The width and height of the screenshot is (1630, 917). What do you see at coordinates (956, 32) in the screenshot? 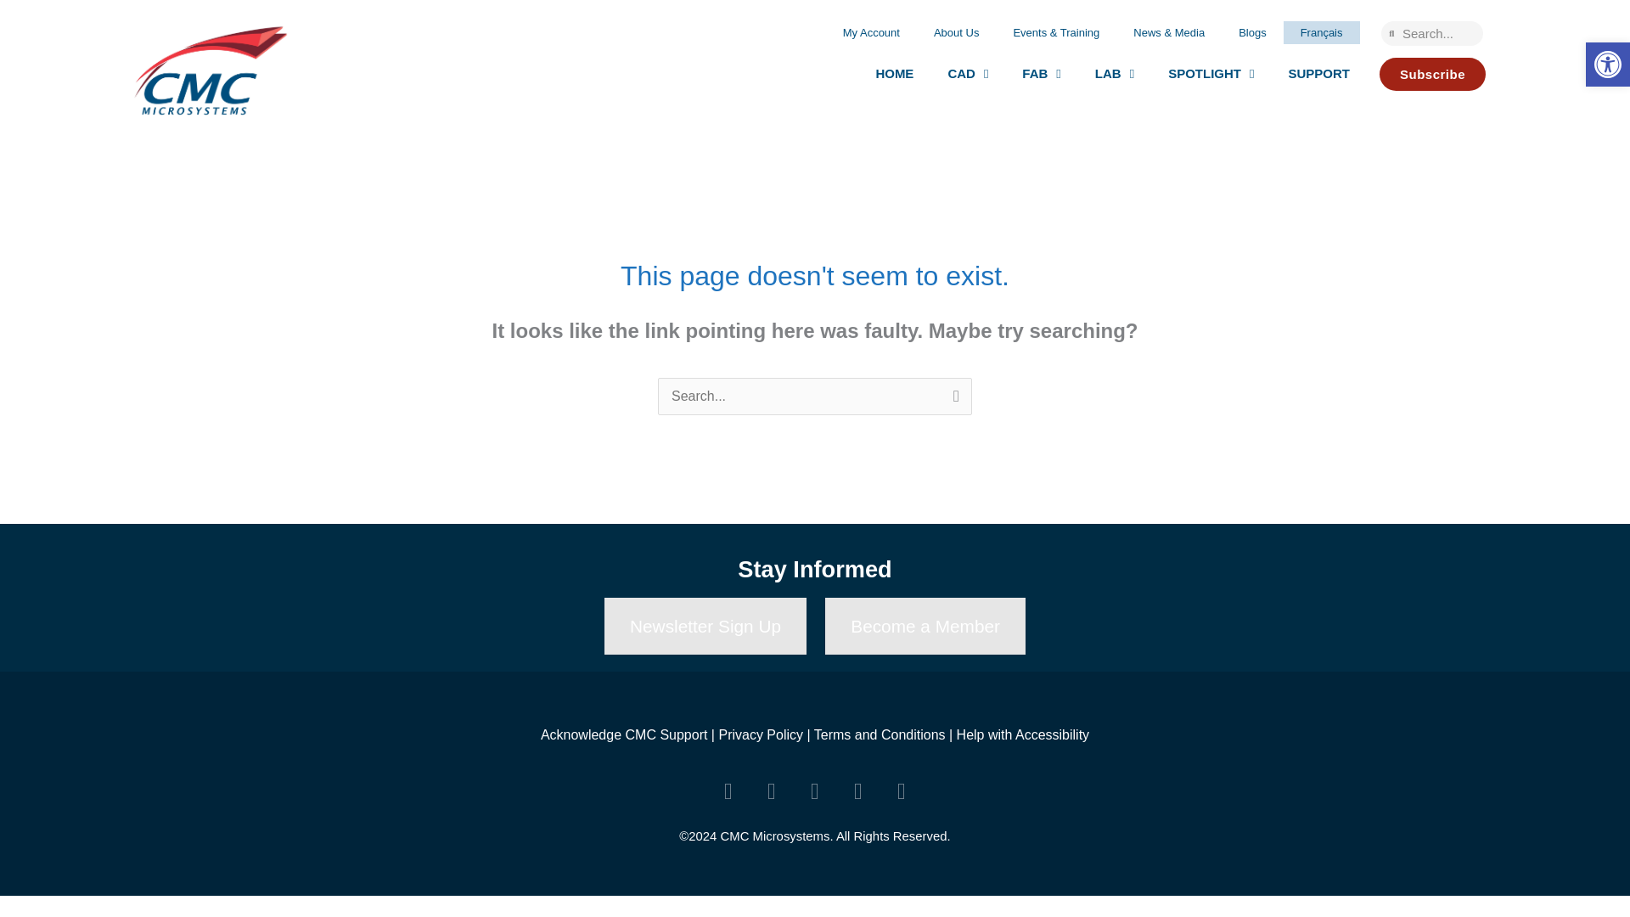
I see `About Us` at bounding box center [956, 32].